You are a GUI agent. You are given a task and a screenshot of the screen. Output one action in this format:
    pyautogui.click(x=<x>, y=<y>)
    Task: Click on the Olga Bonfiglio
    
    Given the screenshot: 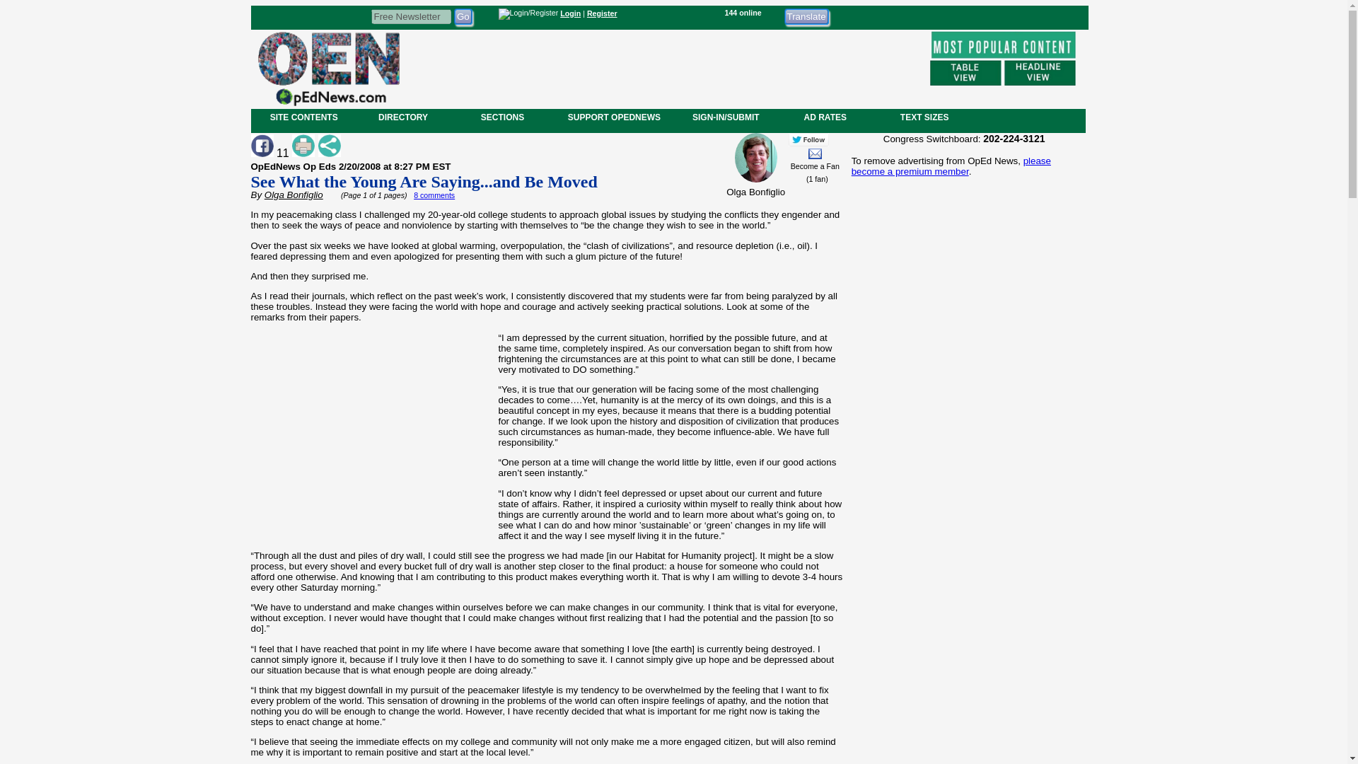 What is the action you would take?
    pyautogui.click(x=294, y=194)
    